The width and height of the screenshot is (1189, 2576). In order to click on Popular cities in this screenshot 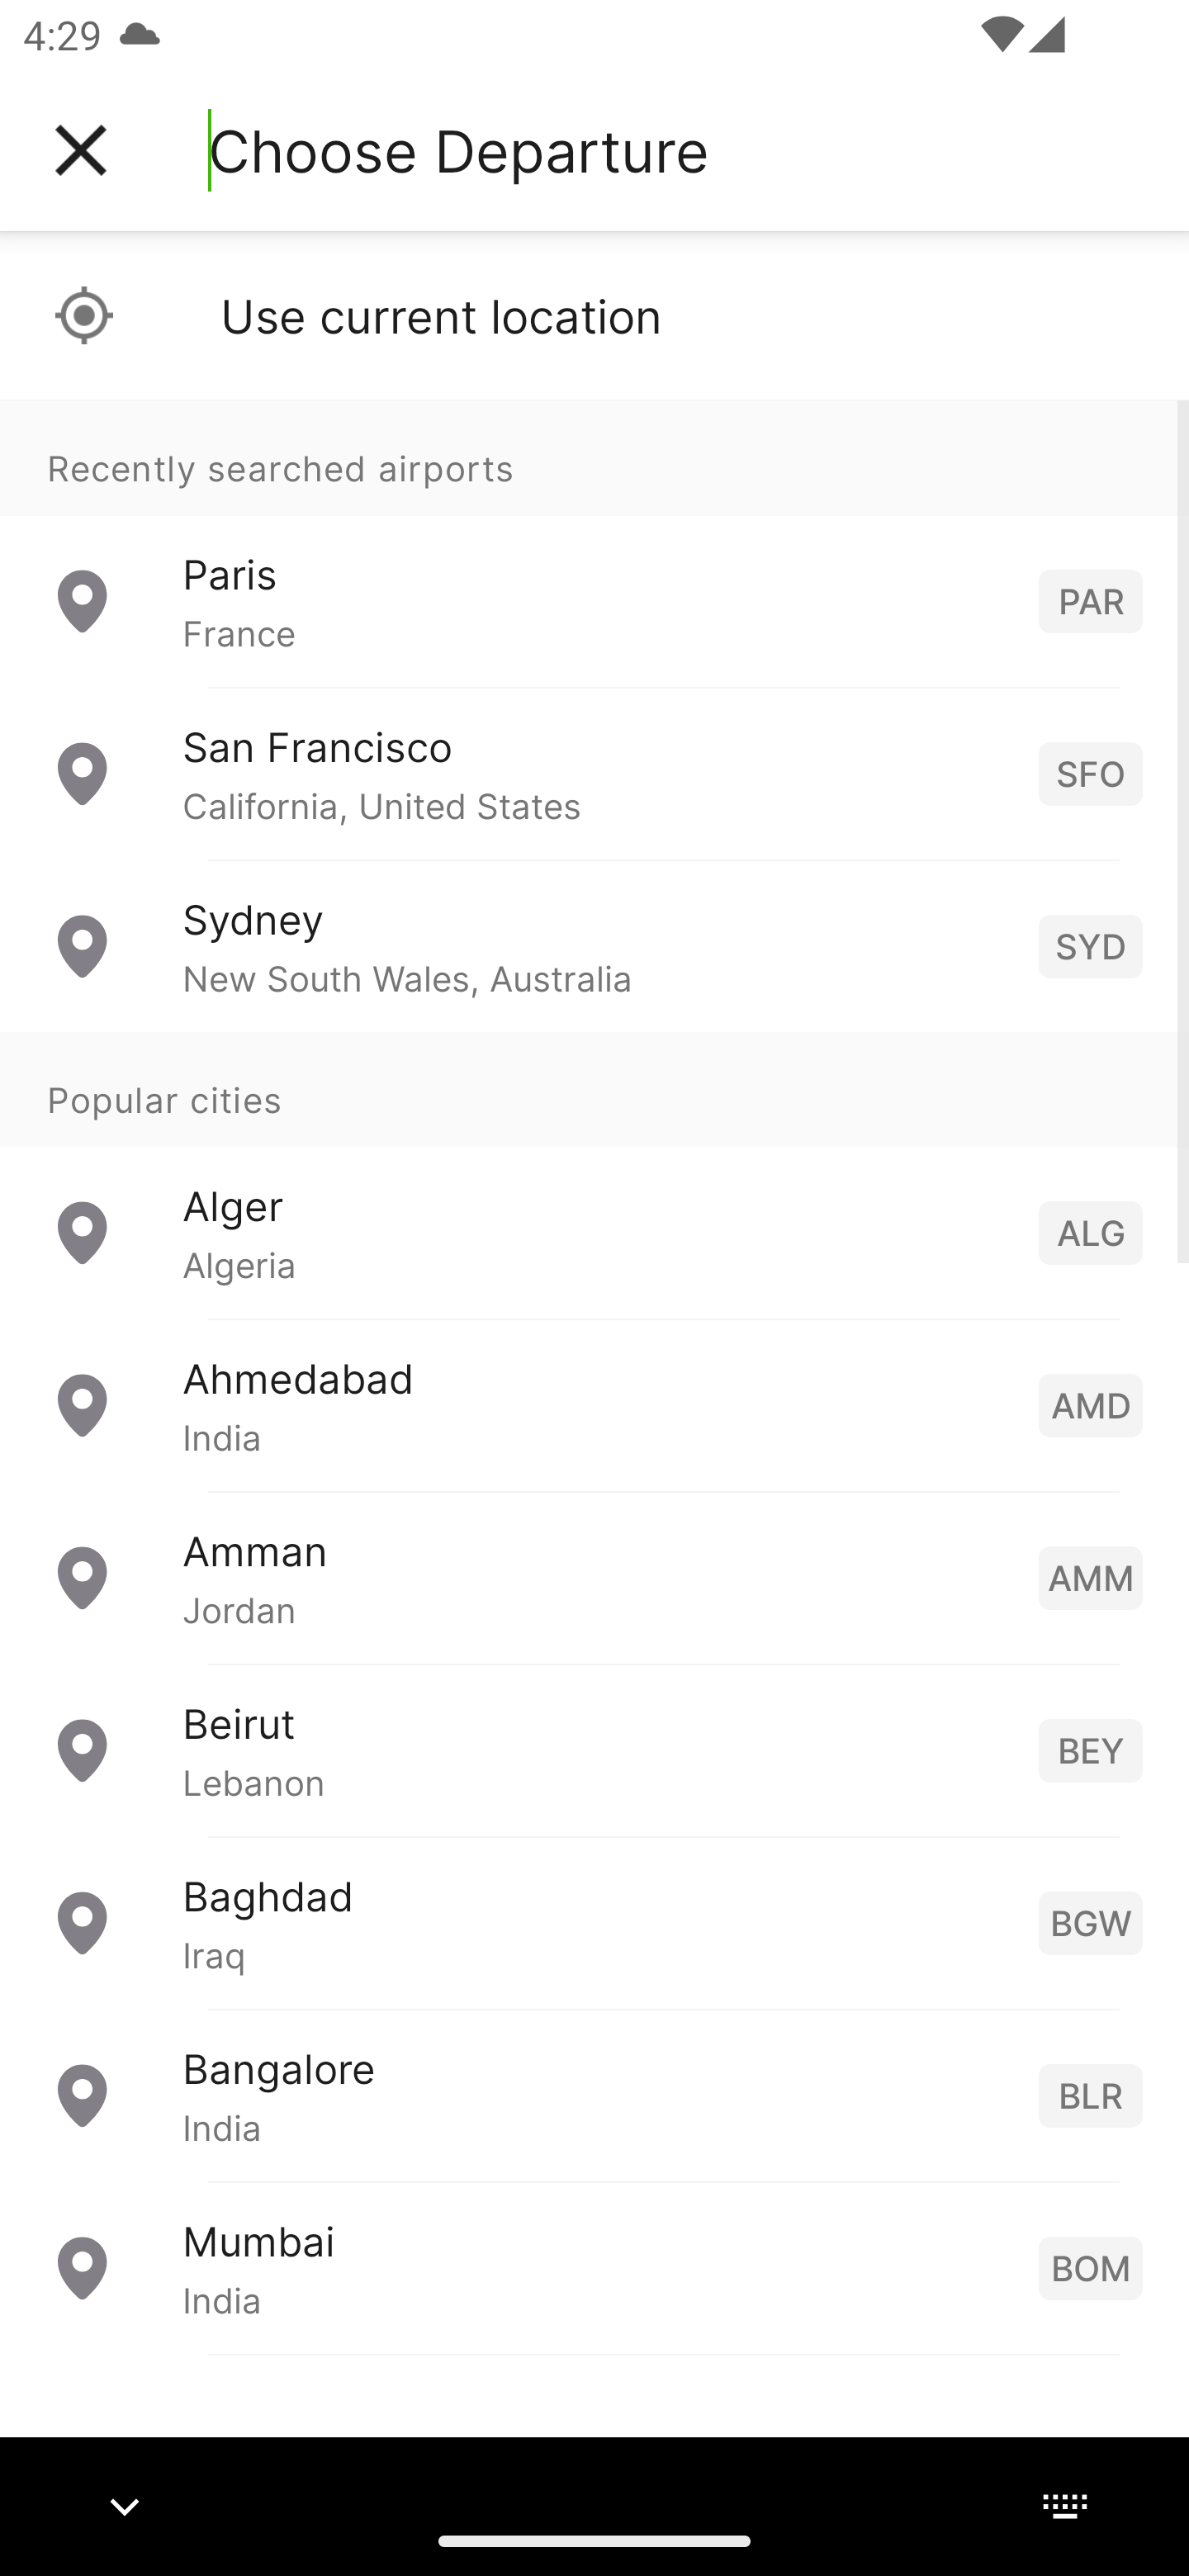, I will do `click(594, 1091)`.